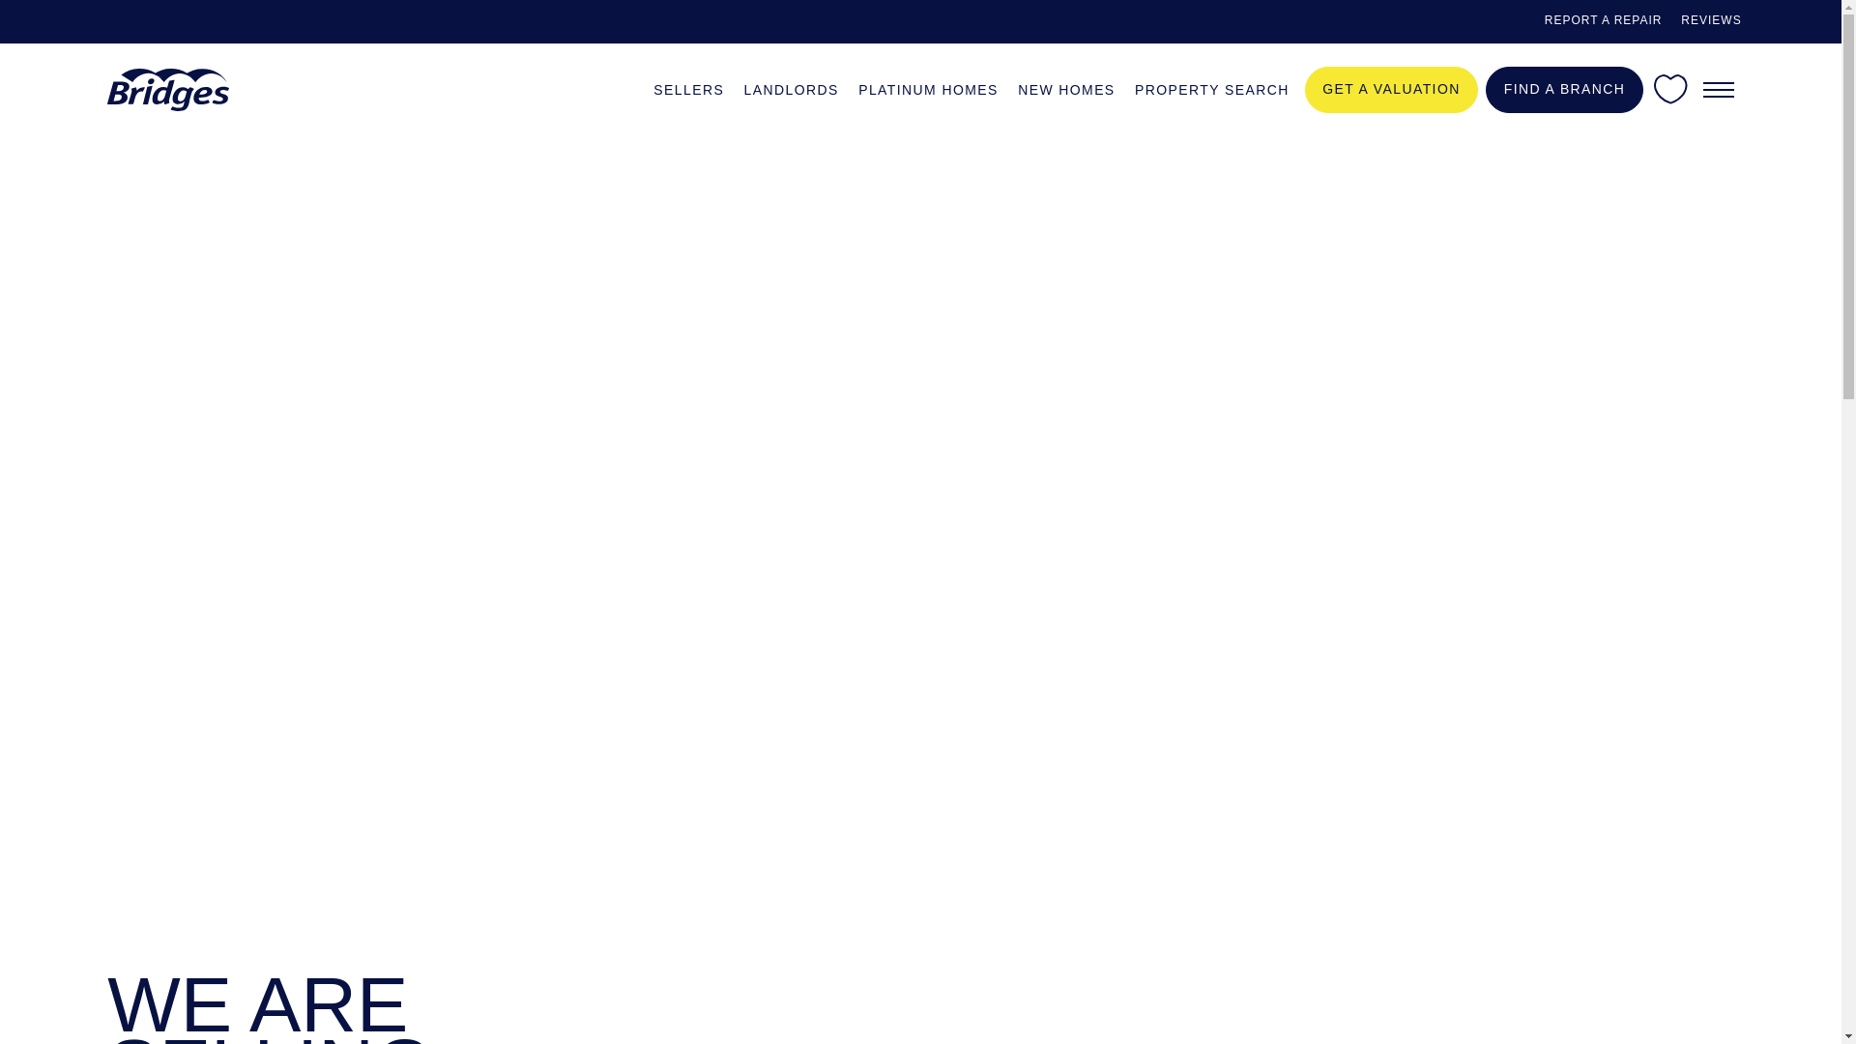 This screenshot has height=1044, width=1856. Describe the element at coordinates (688, 87) in the screenshot. I see `SELLERS` at that location.